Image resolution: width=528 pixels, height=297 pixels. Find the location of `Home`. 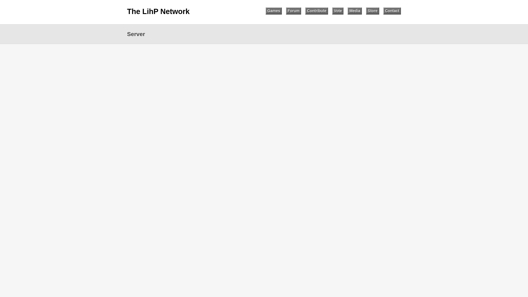

Home is located at coordinates (158, 12).